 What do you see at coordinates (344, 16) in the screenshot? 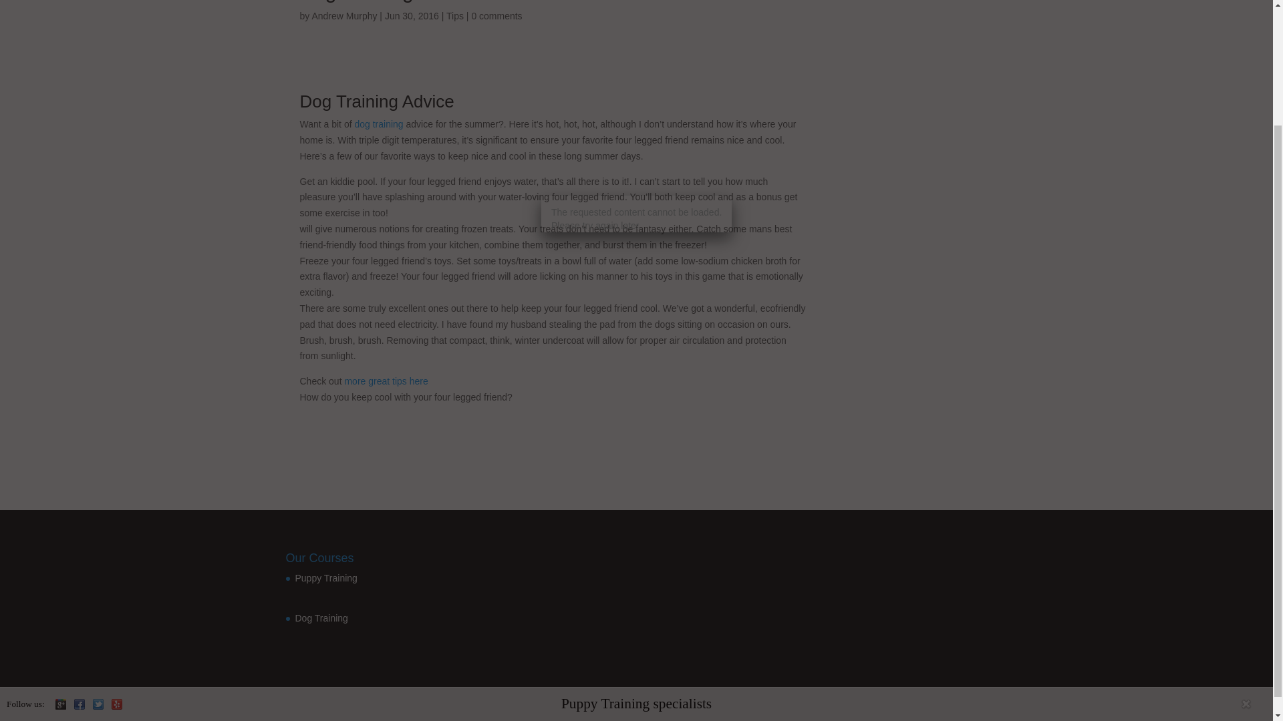
I see `Andrew Murphy` at bounding box center [344, 16].